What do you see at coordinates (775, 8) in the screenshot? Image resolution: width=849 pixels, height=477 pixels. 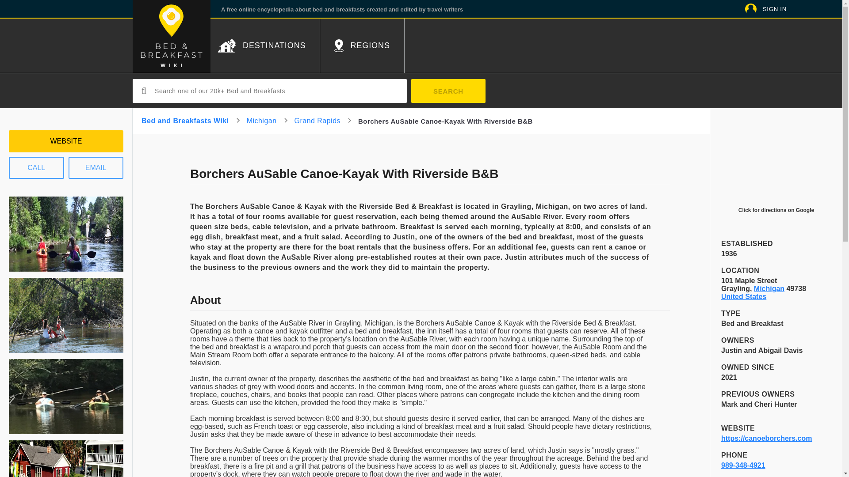 I see `SIGN IN` at bounding box center [775, 8].